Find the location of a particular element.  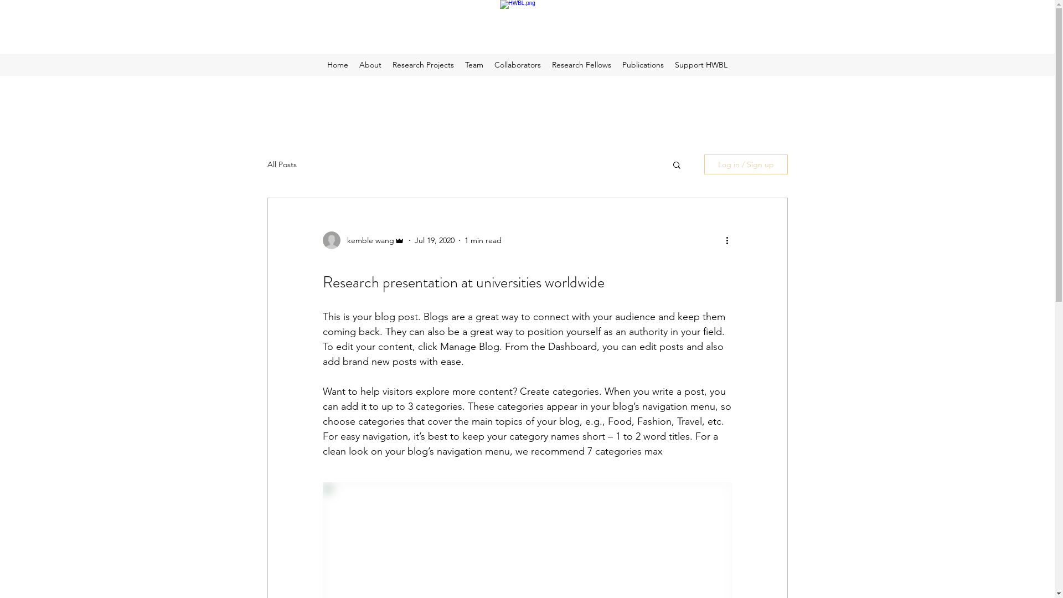

Research Fellows is located at coordinates (581, 65).